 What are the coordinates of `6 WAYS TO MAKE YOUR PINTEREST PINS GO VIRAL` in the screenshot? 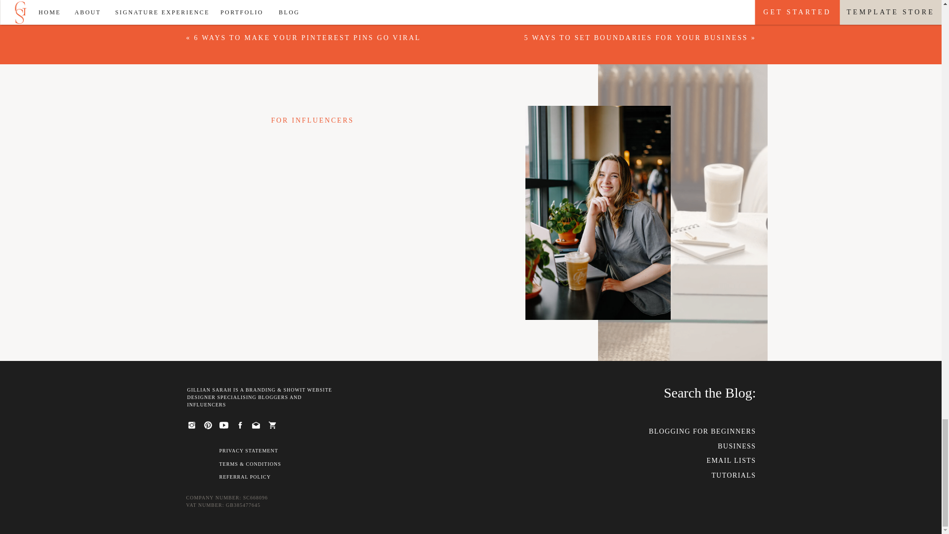 It's located at (307, 38).